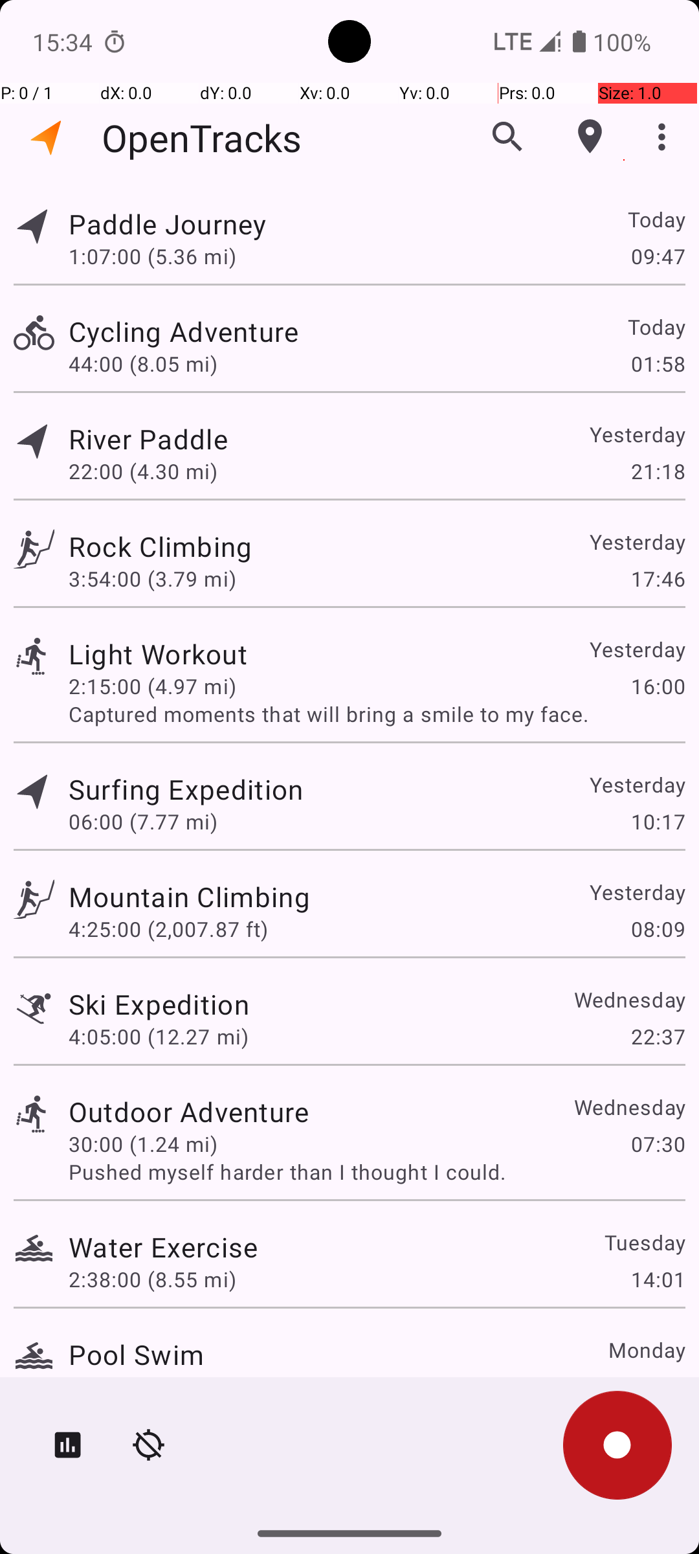 This screenshot has width=699, height=1554. I want to click on 4:05:00 (12.27 mi), so click(158, 1036).